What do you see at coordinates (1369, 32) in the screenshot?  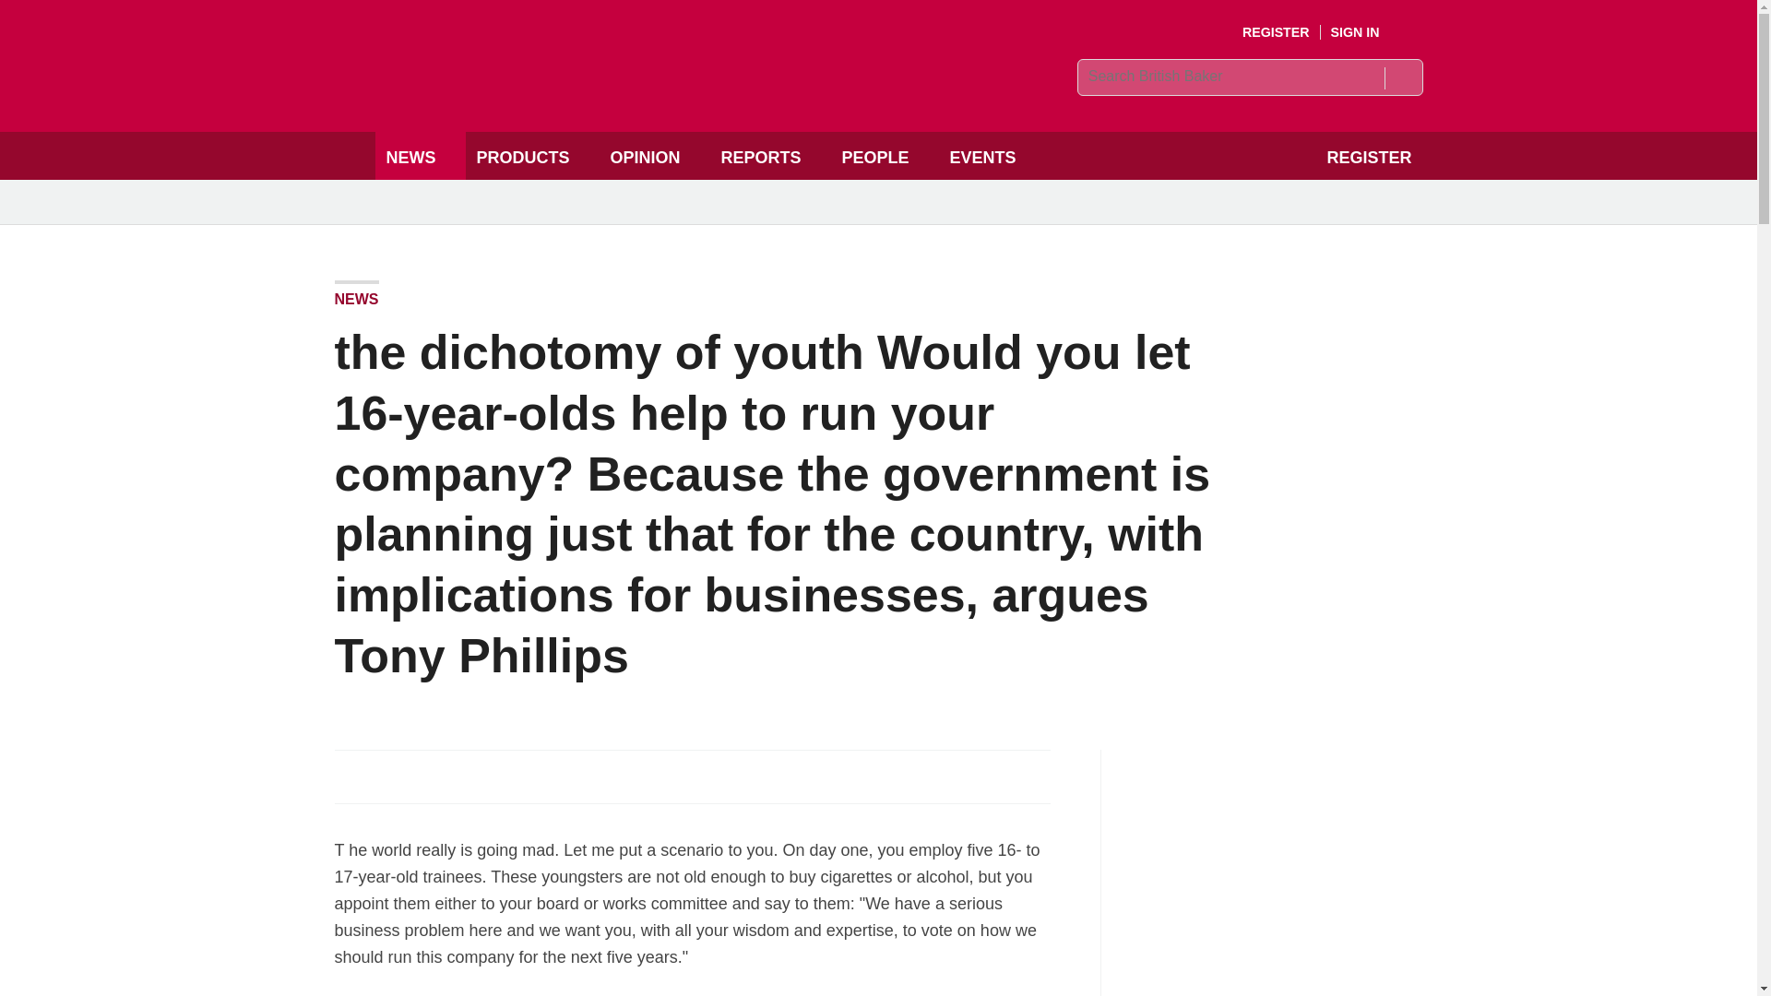 I see `SIGN IN` at bounding box center [1369, 32].